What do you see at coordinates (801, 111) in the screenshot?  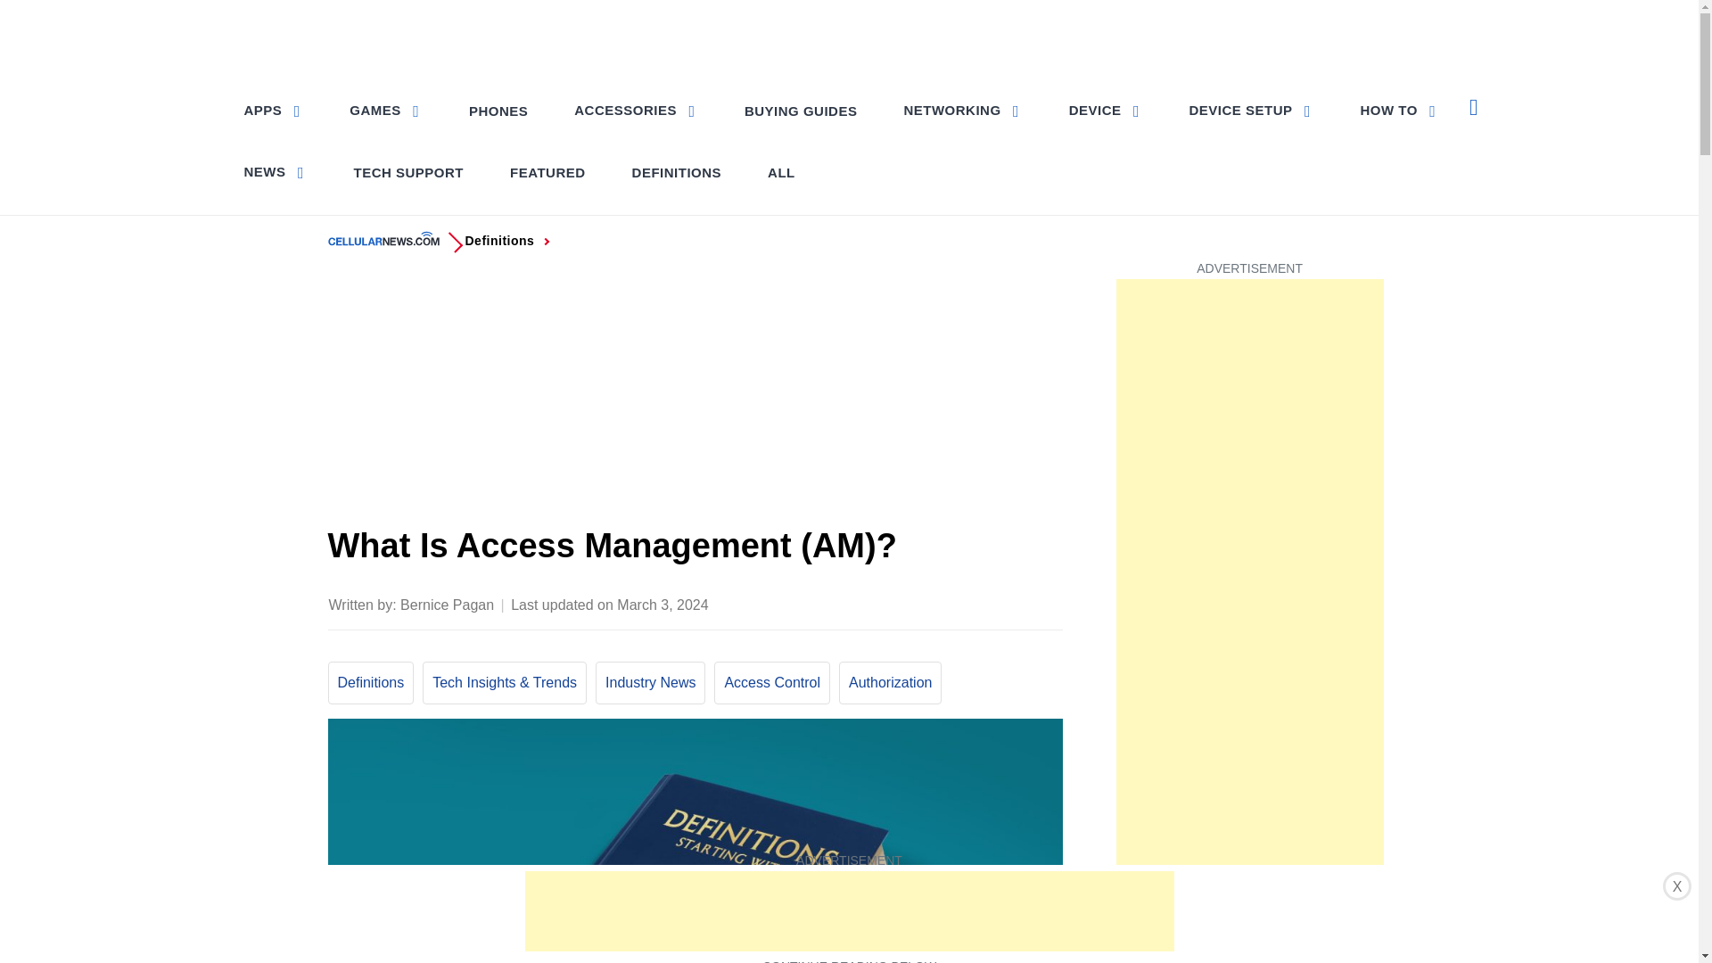 I see `BUYING GUIDES` at bounding box center [801, 111].